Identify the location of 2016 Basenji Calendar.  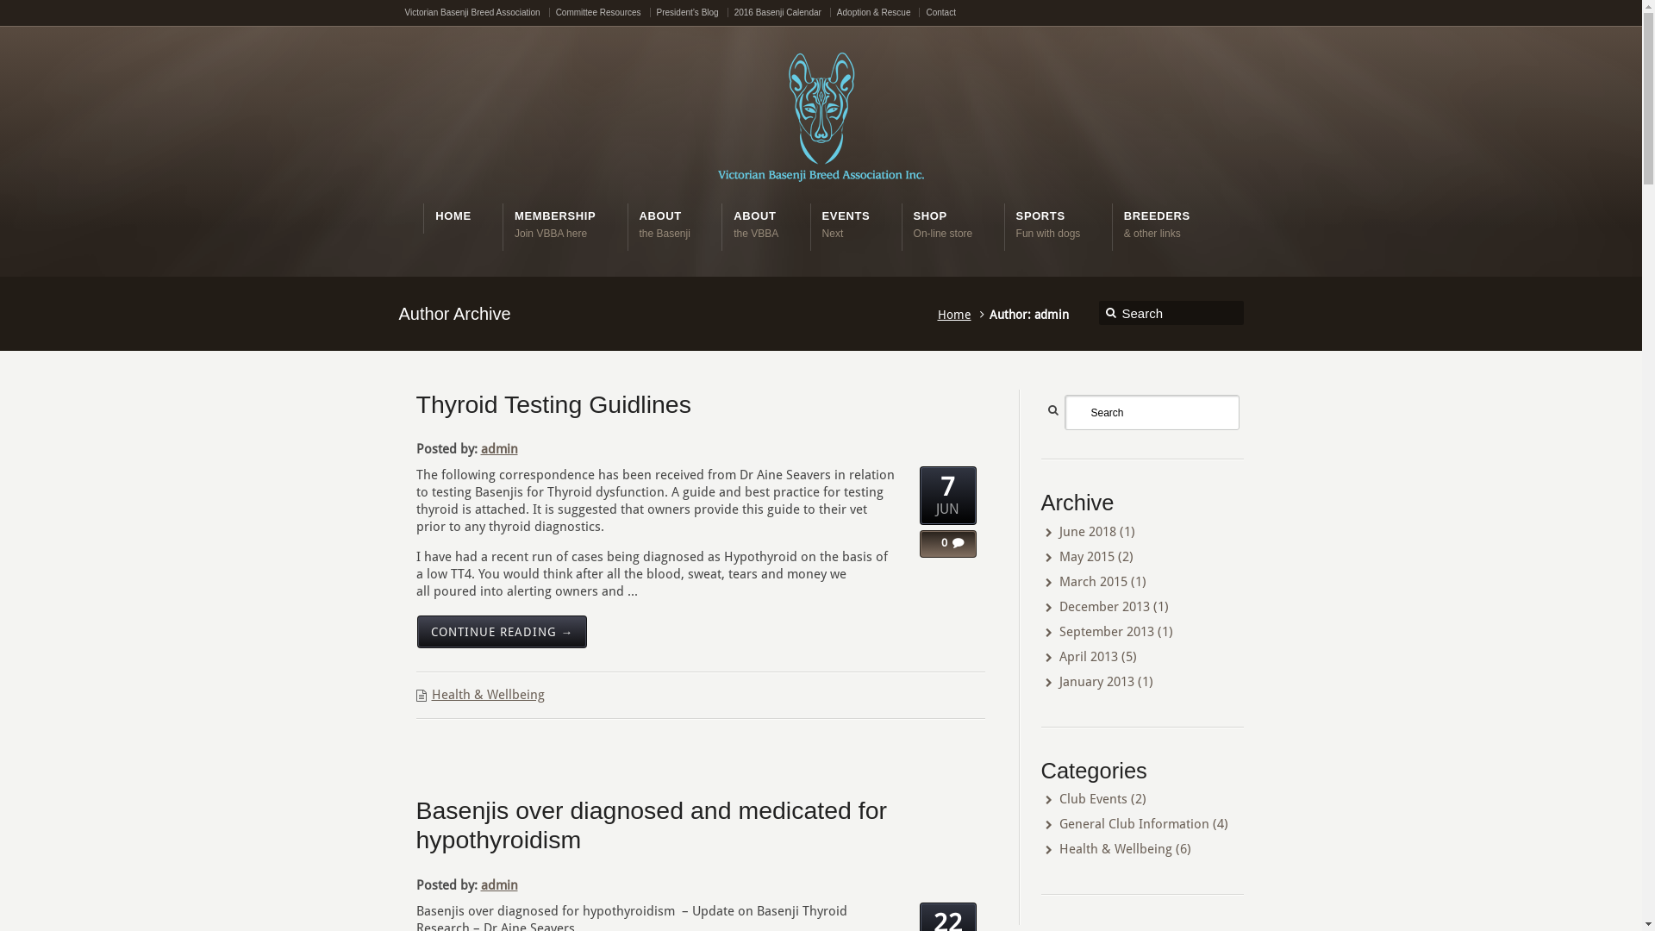
(783, 12).